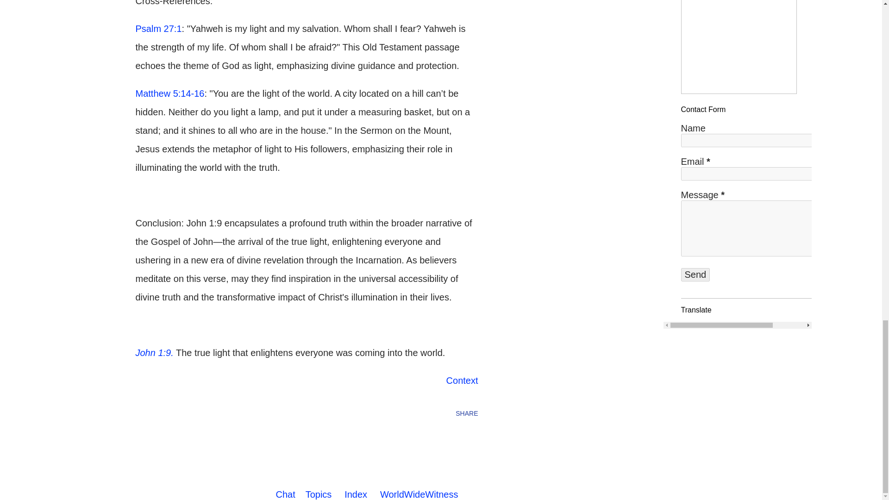  I want to click on Topics, so click(319, 494).